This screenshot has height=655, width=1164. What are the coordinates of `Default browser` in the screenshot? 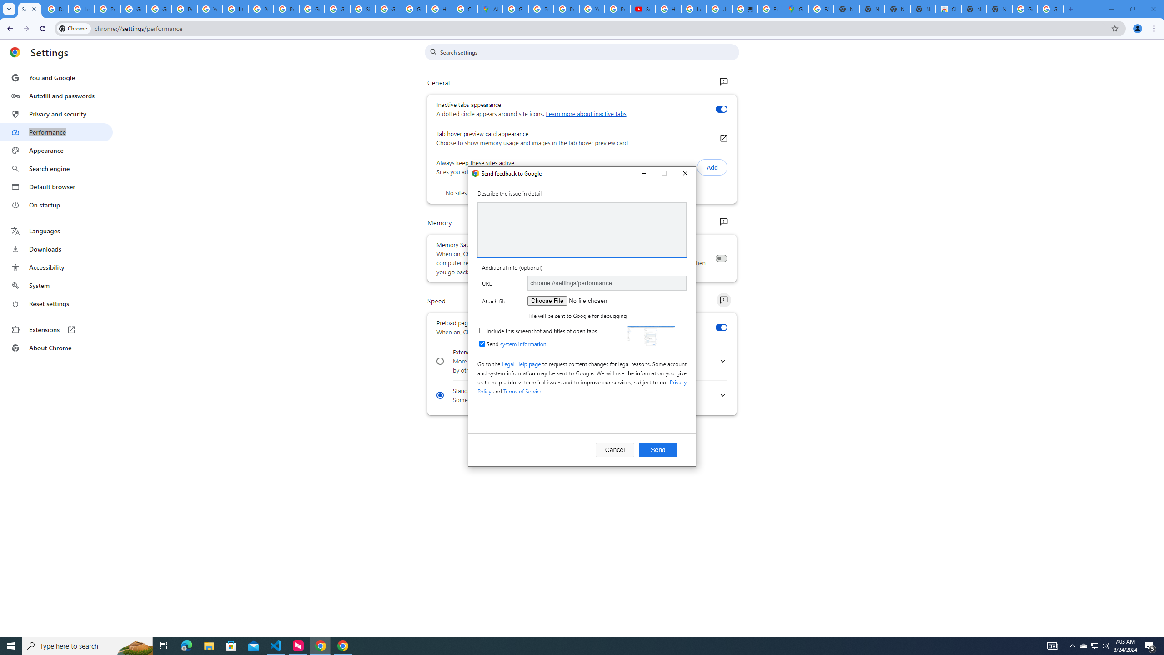 It's located at (56, 186).